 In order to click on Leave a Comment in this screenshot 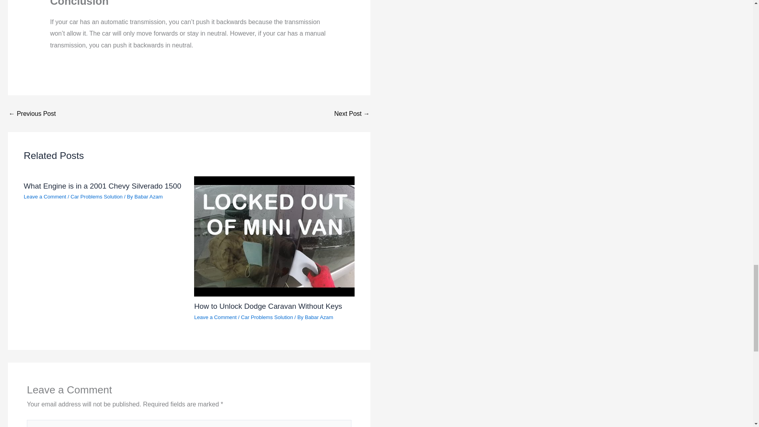, I will do `click(215, 317)`.